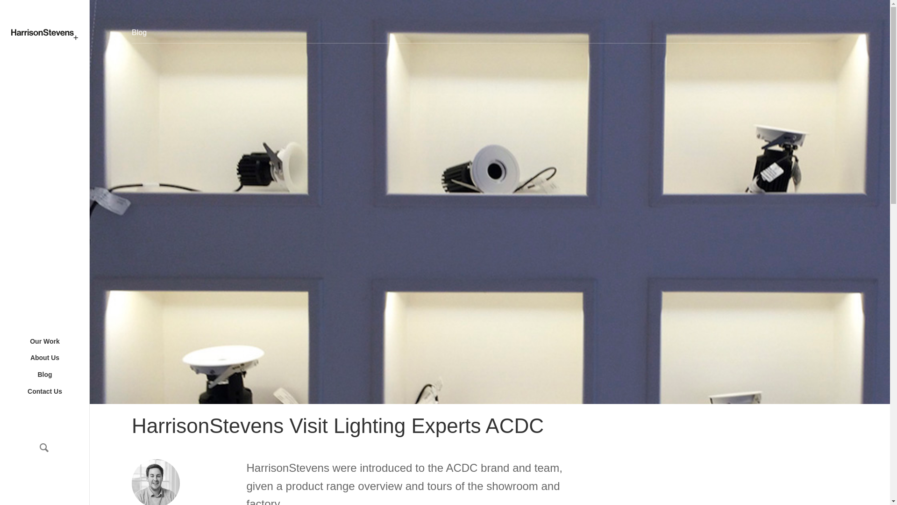  Describe the element at coordinates (45, 341) in the screenshot. I see `Our Work` at that location.